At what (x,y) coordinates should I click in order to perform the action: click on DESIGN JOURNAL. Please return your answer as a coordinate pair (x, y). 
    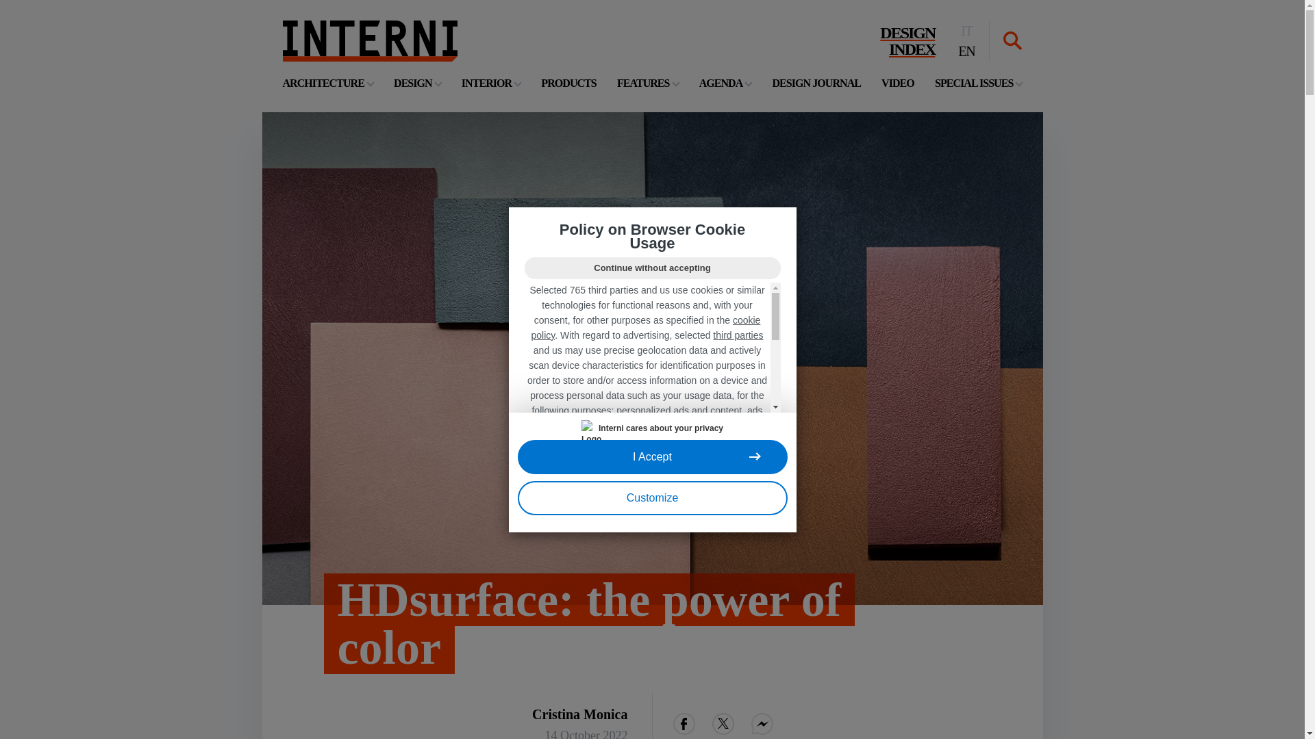
    Looking at the image, I should click on (369, 41).